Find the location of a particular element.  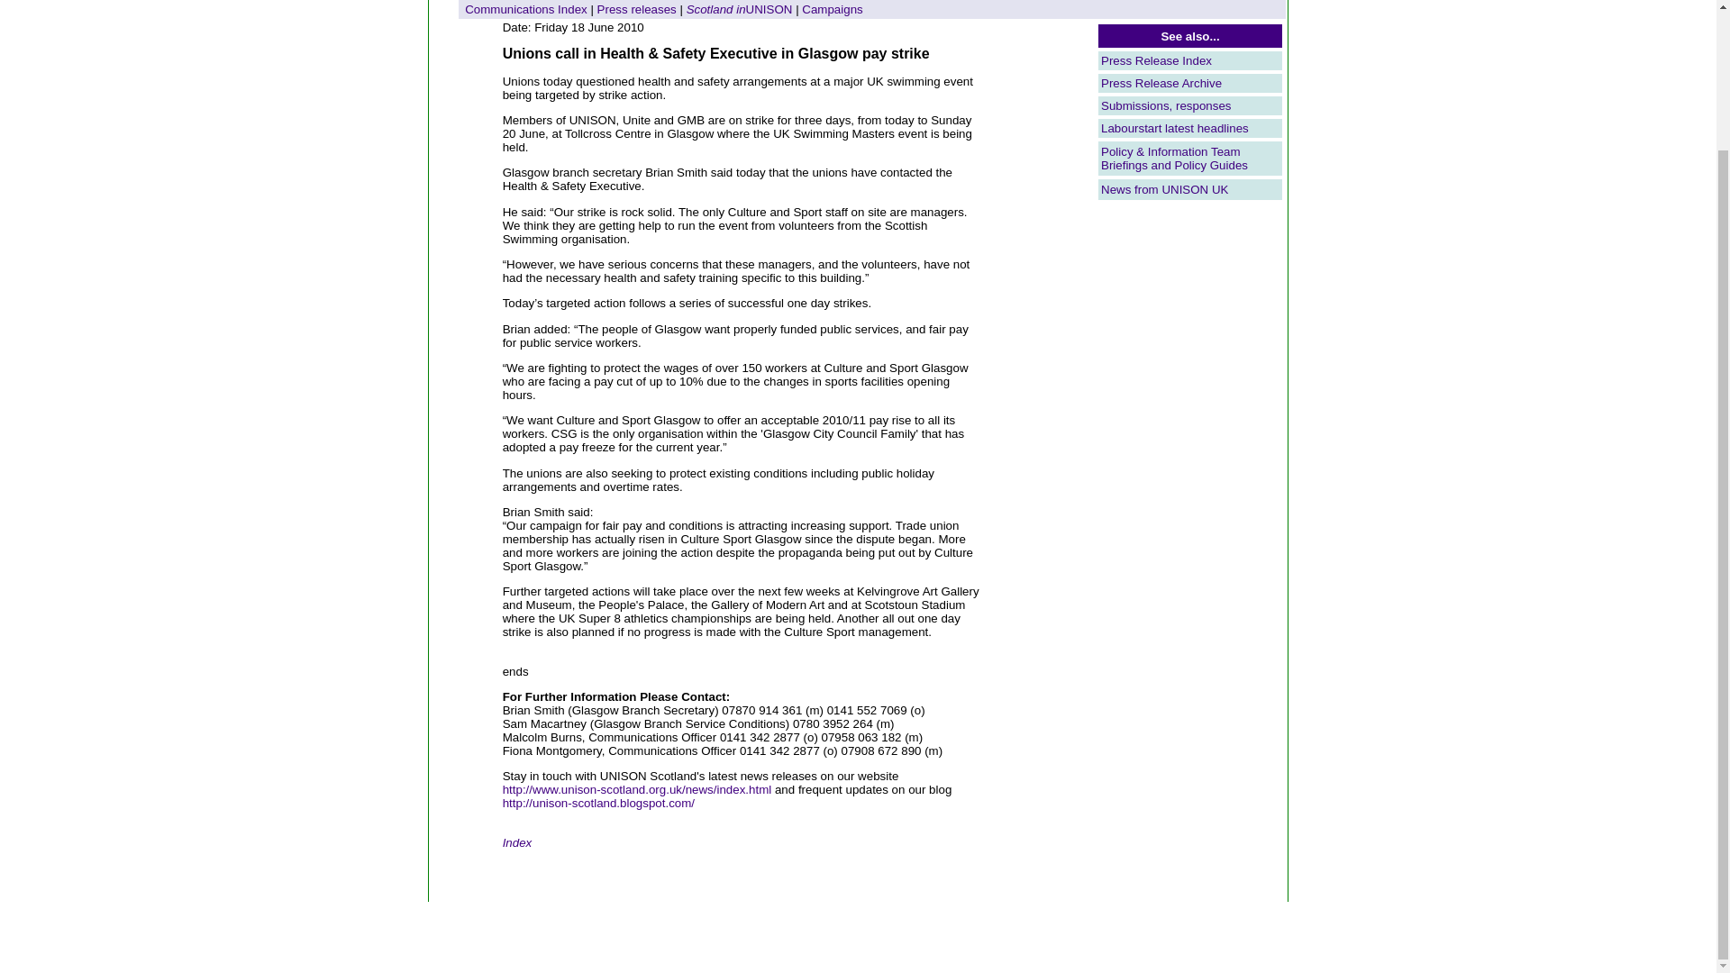

News from UNISON UK is located at coordinates (1164, 189).